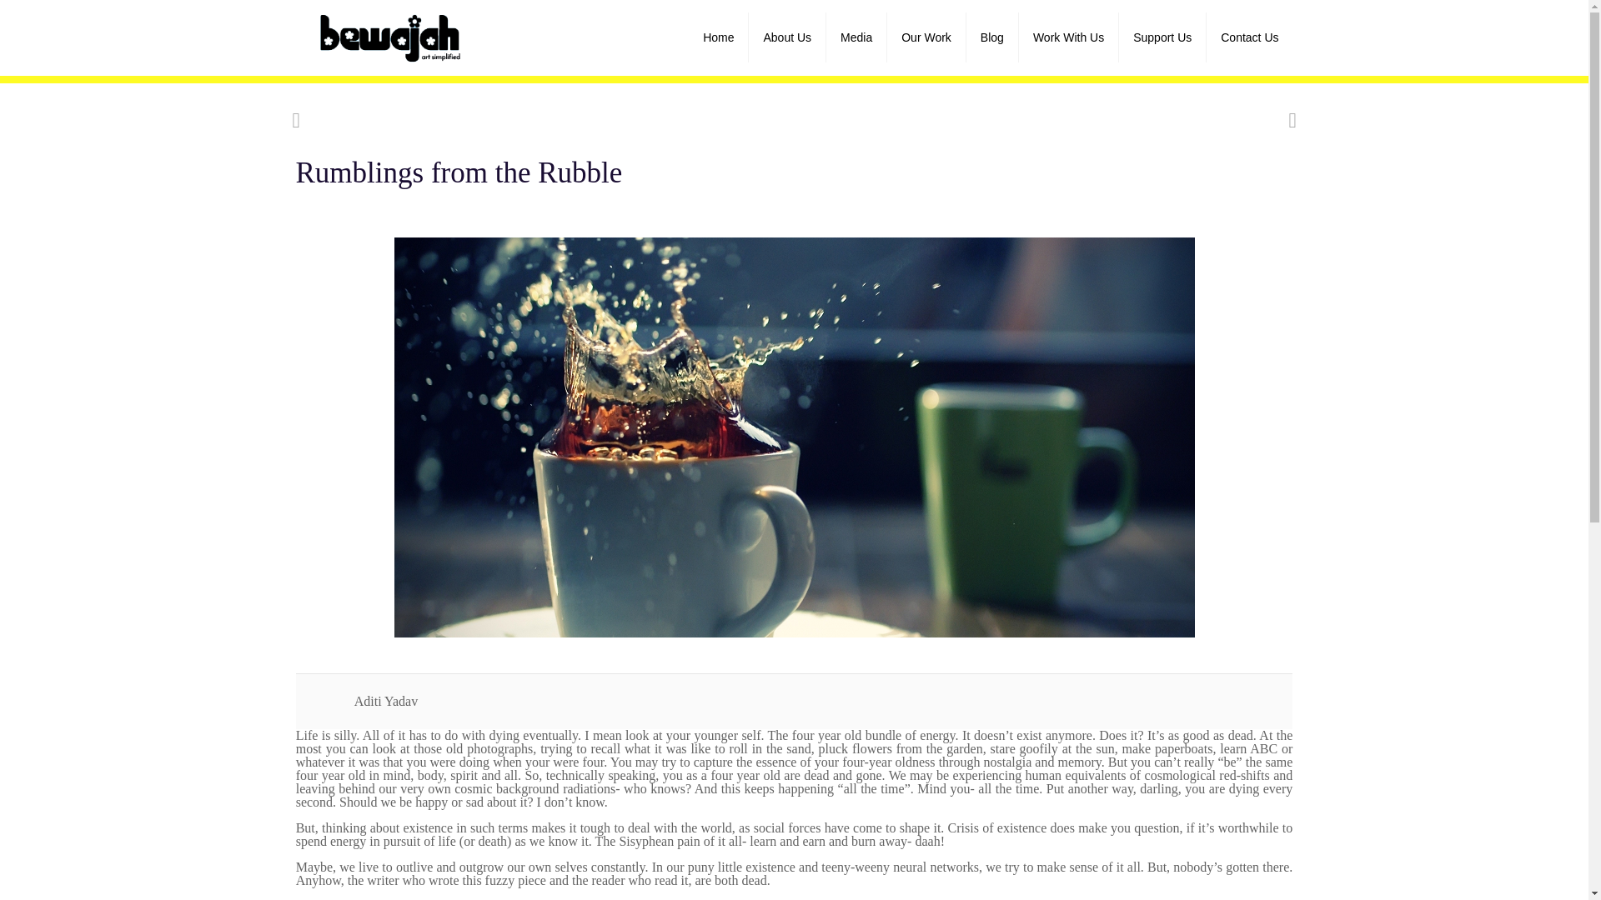 The height and width of the screenshot is (900, 1601). Describe the element at coordinates (392, 37) in the screenshot. I see `Bewajah Society` at that location.